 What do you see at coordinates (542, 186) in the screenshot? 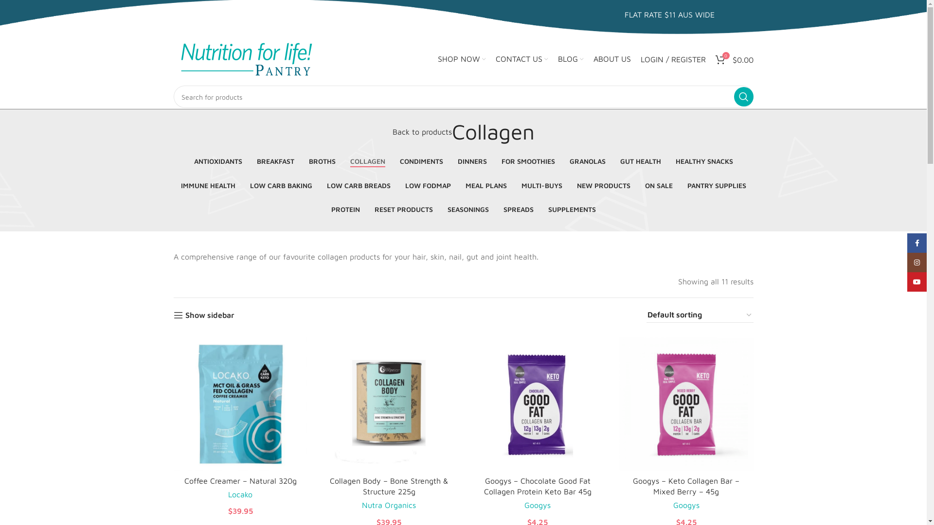
I see `MULTI-BUYS` at bounding box center [542, 186].